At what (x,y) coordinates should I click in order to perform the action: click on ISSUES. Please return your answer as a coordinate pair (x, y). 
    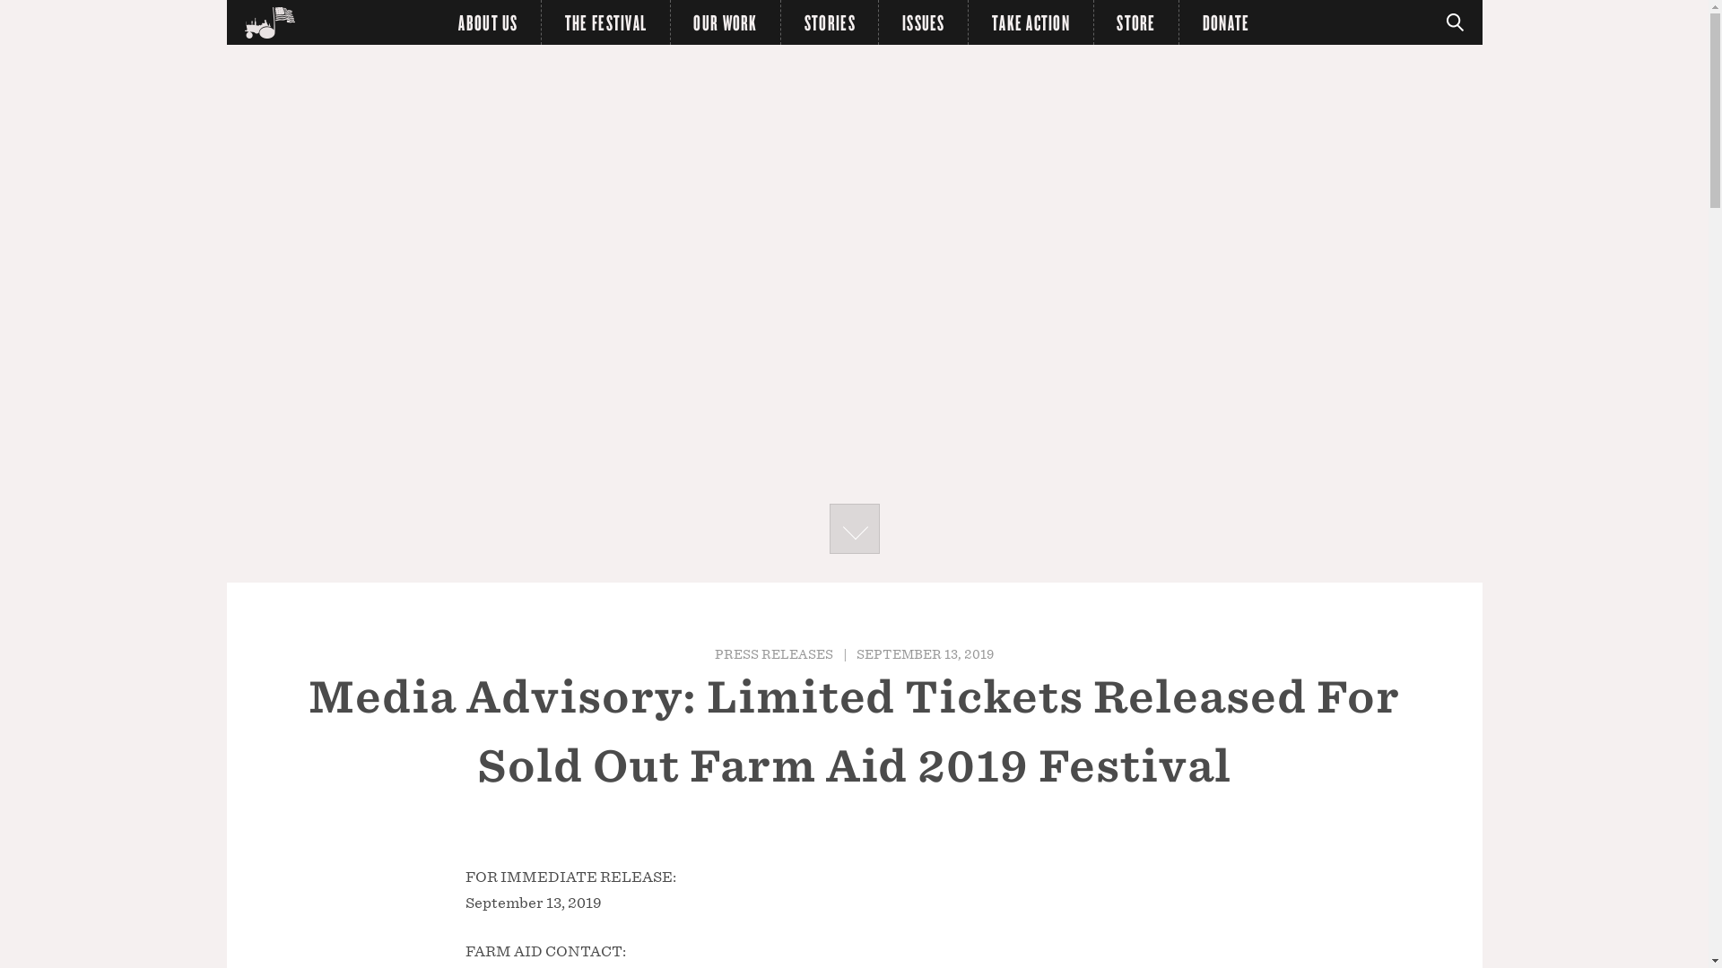
    Looking at the image, I should click on (923, 22).